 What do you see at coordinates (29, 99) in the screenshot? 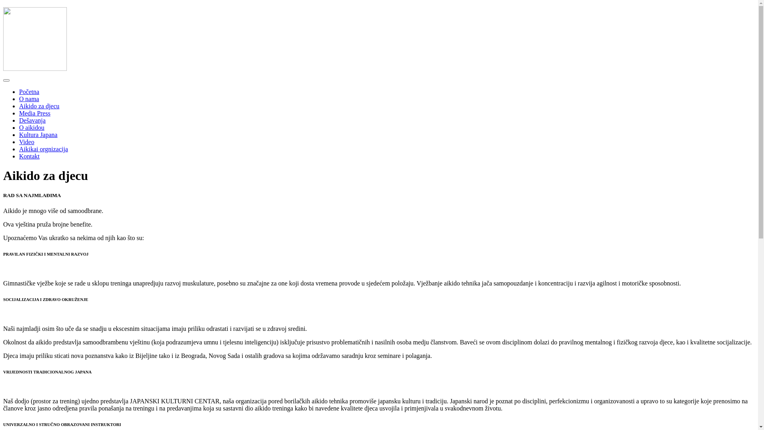
I see `O nama` at bounding box center [29, 99].